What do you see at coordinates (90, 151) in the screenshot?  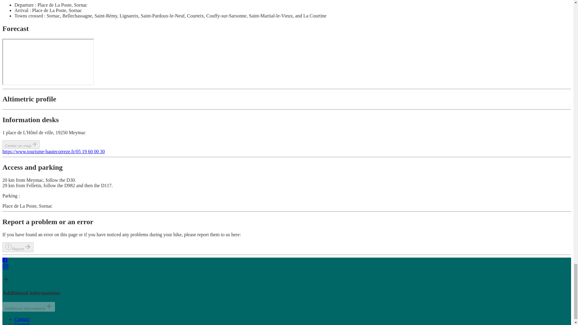 I see `05 19 60 00 30` at bounding box center [90, 151].